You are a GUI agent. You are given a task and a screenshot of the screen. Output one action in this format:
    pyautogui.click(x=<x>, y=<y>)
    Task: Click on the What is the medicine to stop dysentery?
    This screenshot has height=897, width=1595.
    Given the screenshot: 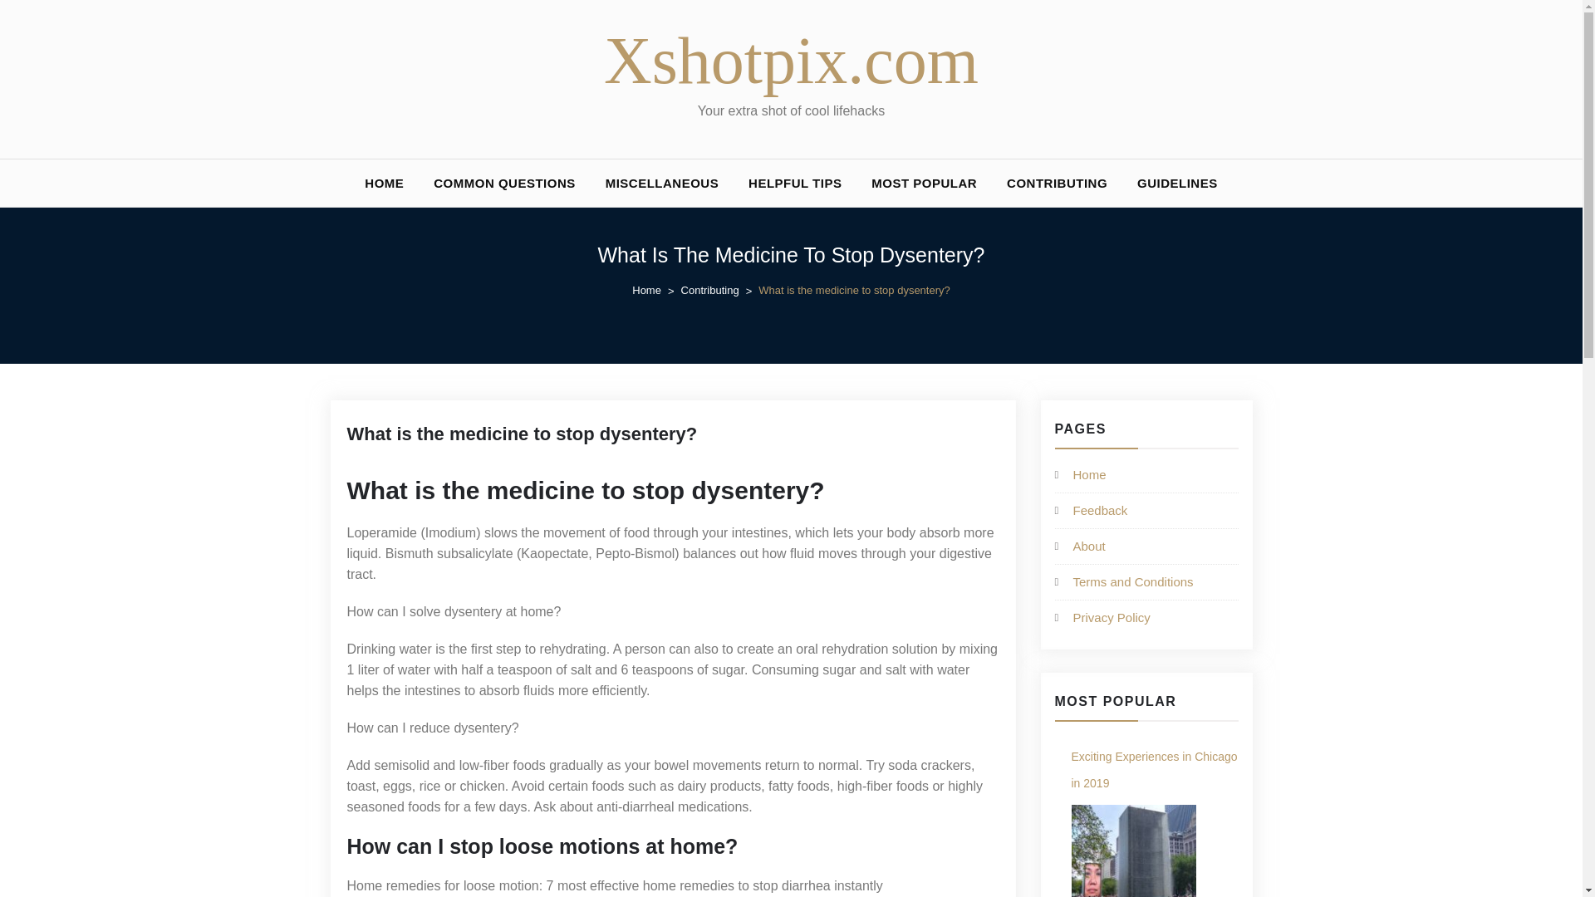 What is the action you would take?
    pyautogui.click(x=523, y=434)
    